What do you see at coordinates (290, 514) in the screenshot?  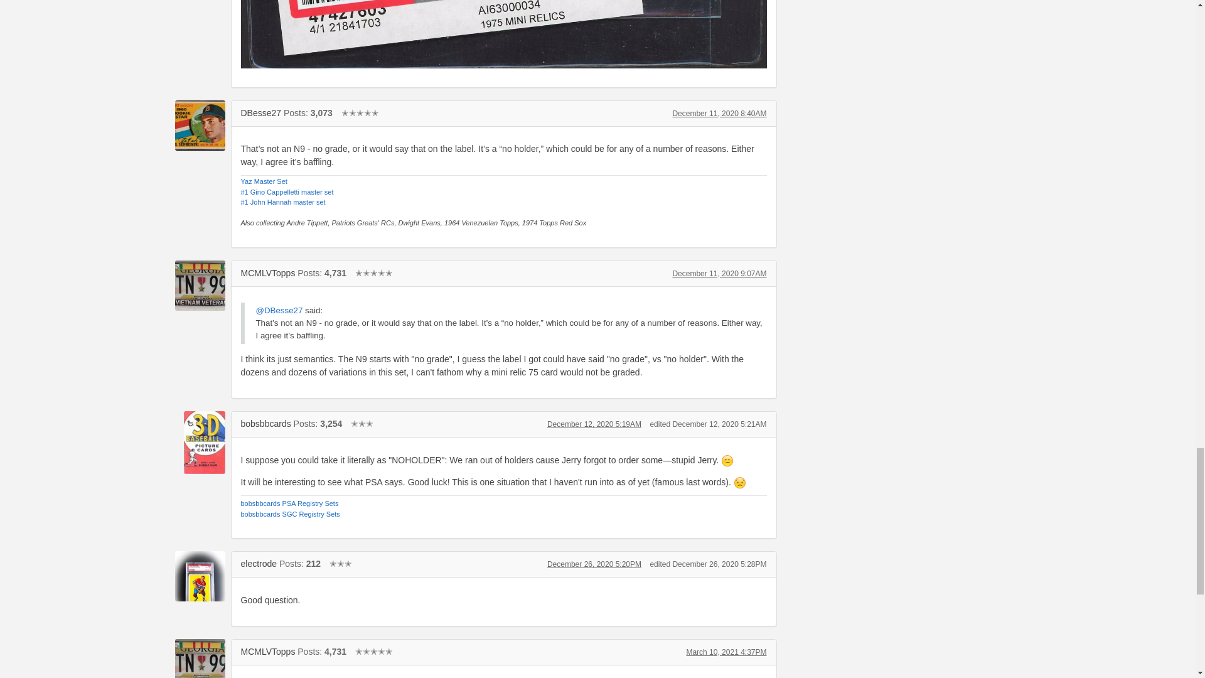 I see `bobsbbcards SGC Registry Sets` at bounding box center [290, 514].